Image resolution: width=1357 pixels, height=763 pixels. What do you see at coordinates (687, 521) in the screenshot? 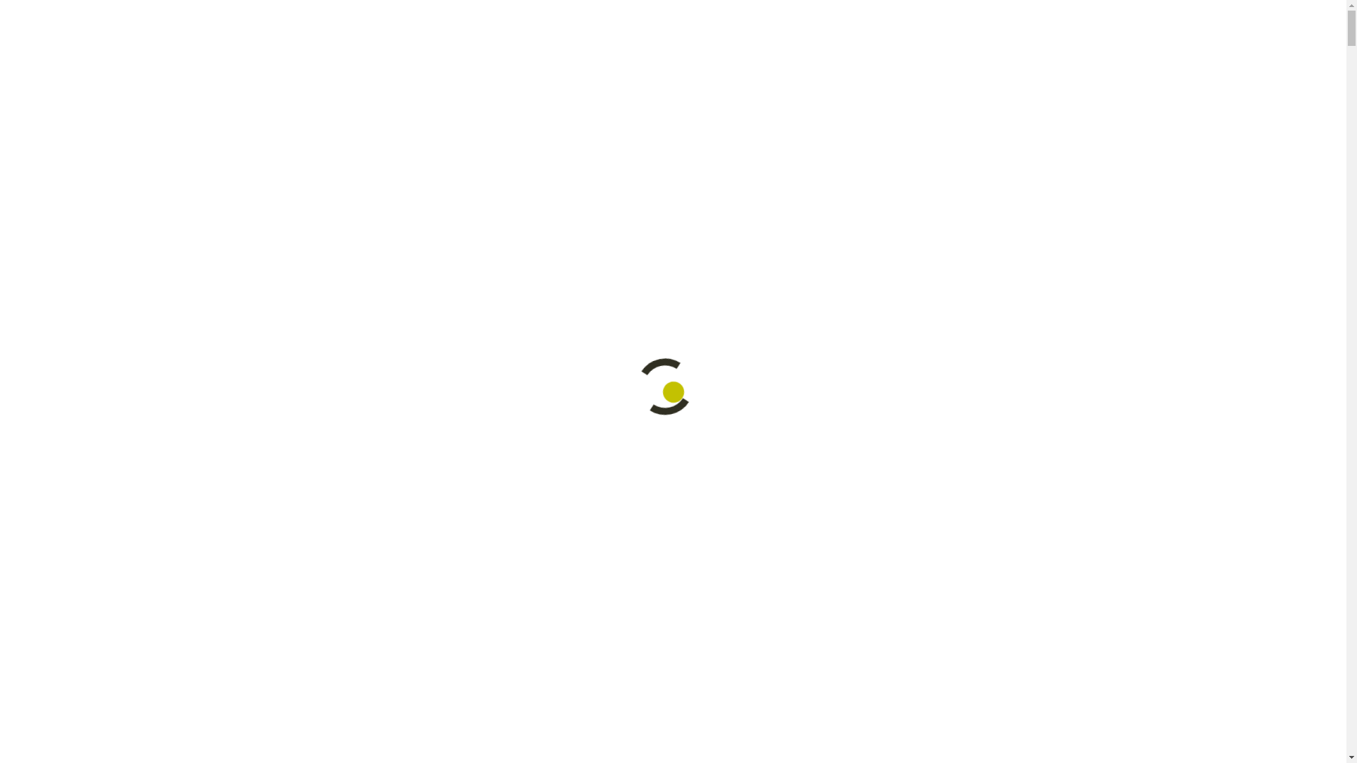
I see `LOGIN` at bounding box center [687, 521].